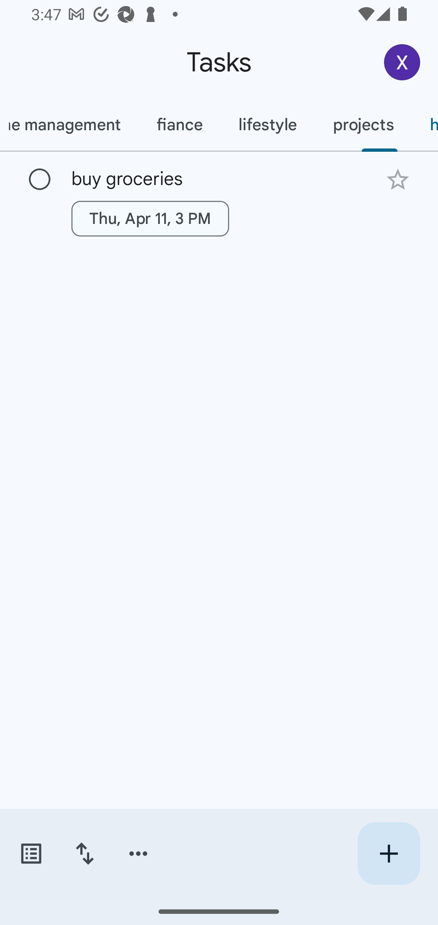 The width and height of the screenshot is (438, 925). Describe the element at coordinates (389, 854) in the screenshot. I see `Create new task` at that location.